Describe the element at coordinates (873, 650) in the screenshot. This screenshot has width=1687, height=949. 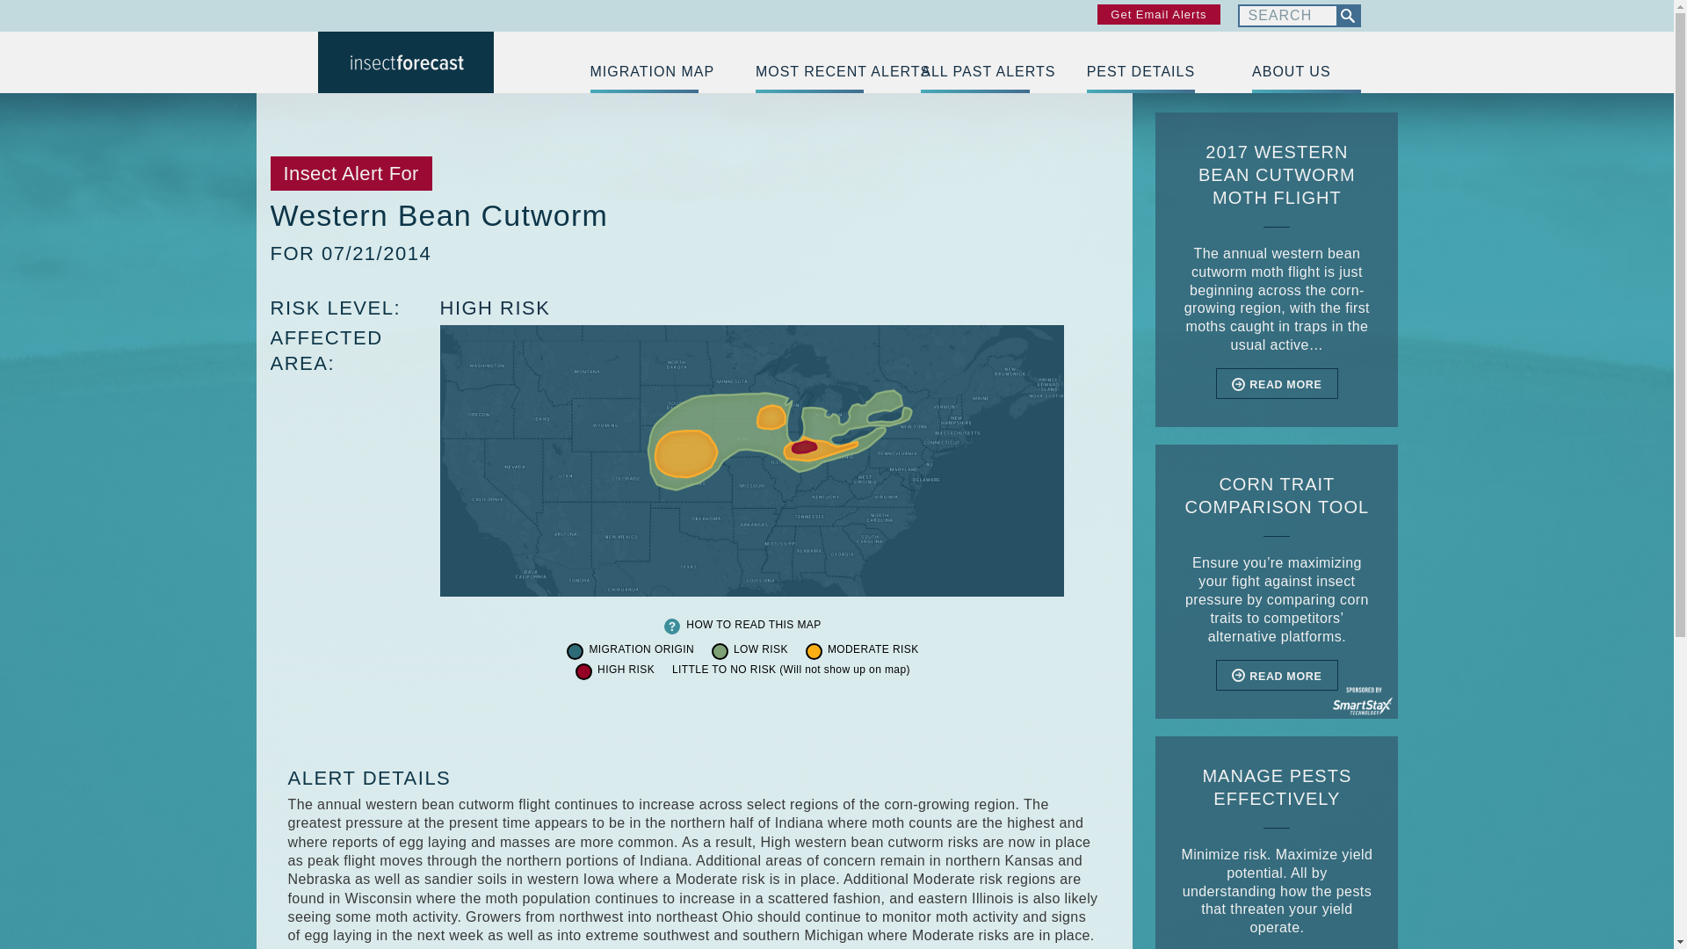
I see `MODERATE RISK` at that location.